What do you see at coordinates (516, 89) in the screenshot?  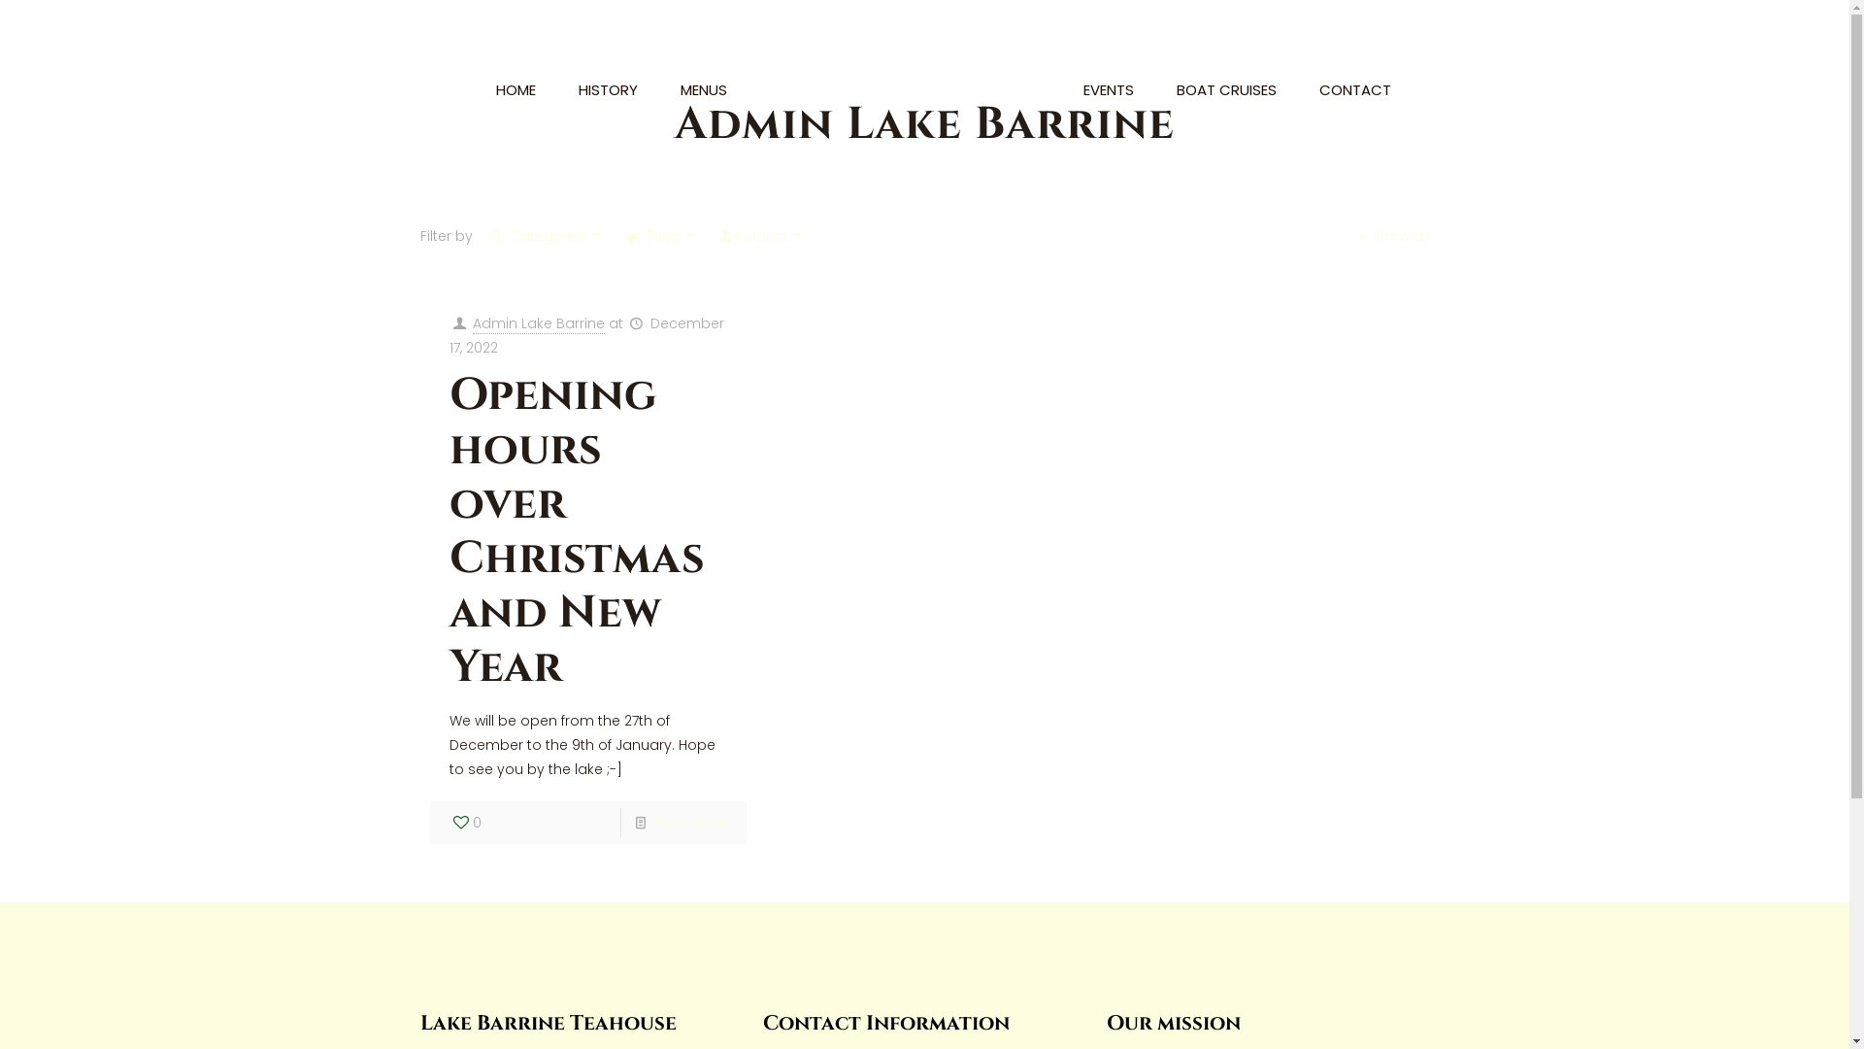 I see `HOME` at bounding box center [516, 89].